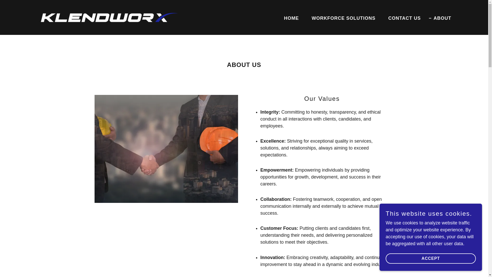 The height and width of the screenshot is (277, 492). Describe the element at coordinates (440, 18) in the screenshot. I see `ABOUT` at that location.